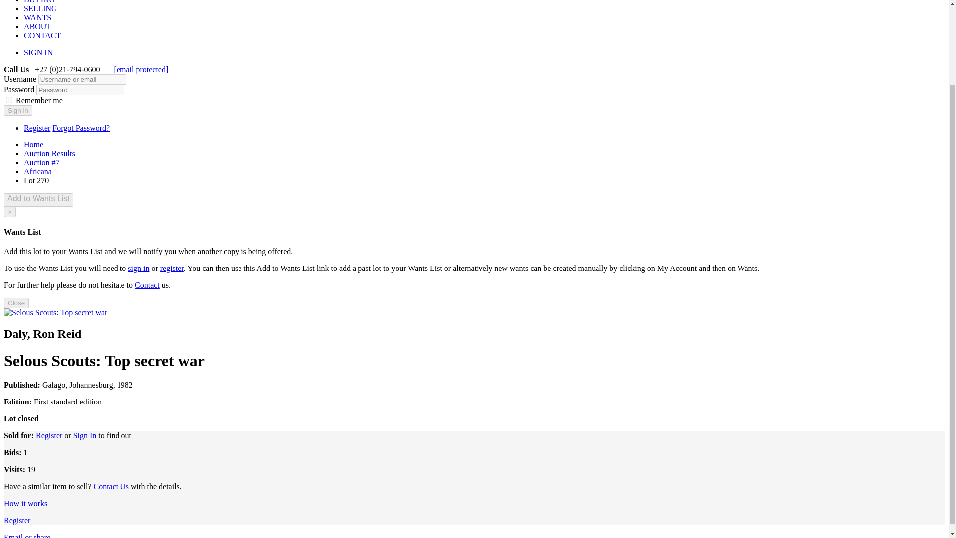 The image size is (956, 538). Describe the element at coordinates (42, 35) in the screenshot. I see `CONTACT` at that location.